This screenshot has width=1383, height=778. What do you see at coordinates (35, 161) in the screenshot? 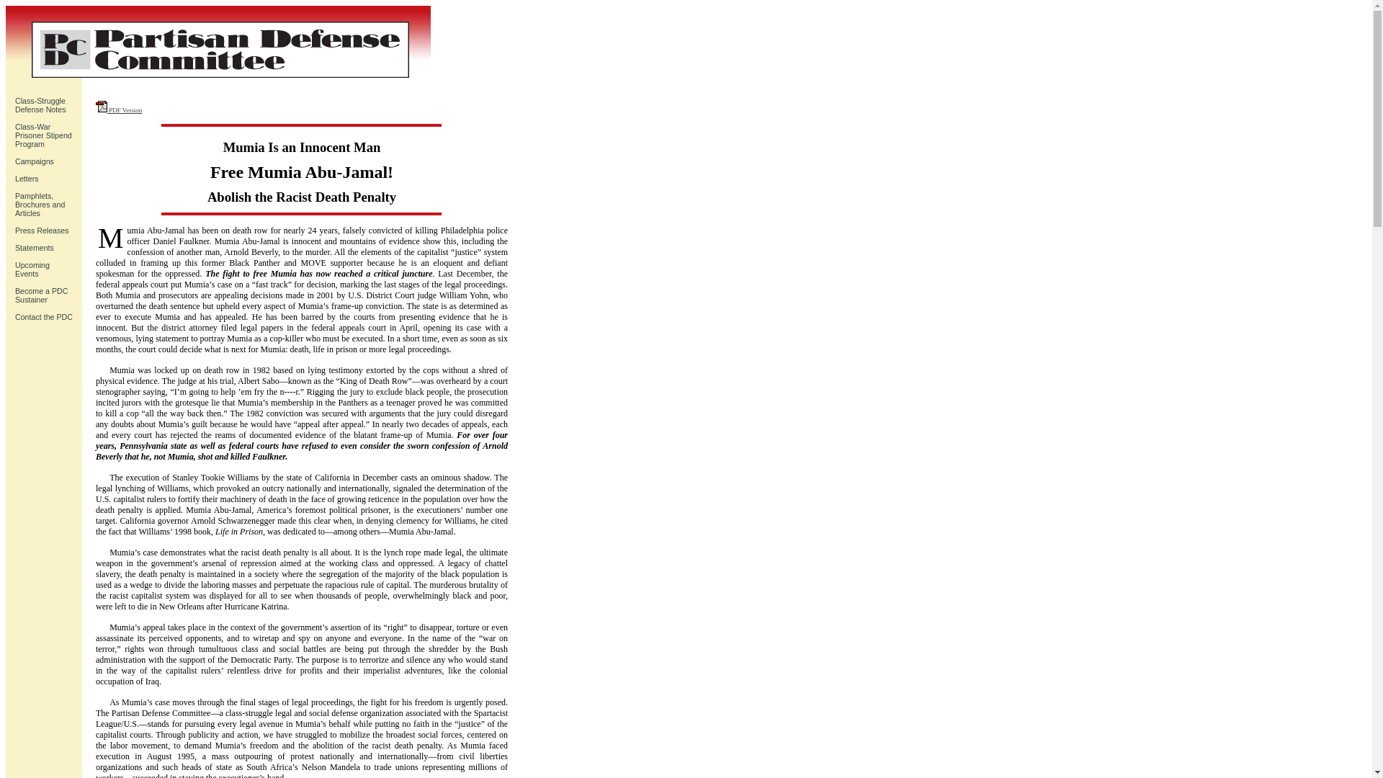
I see `Letters` at bounding box center [35, 161].